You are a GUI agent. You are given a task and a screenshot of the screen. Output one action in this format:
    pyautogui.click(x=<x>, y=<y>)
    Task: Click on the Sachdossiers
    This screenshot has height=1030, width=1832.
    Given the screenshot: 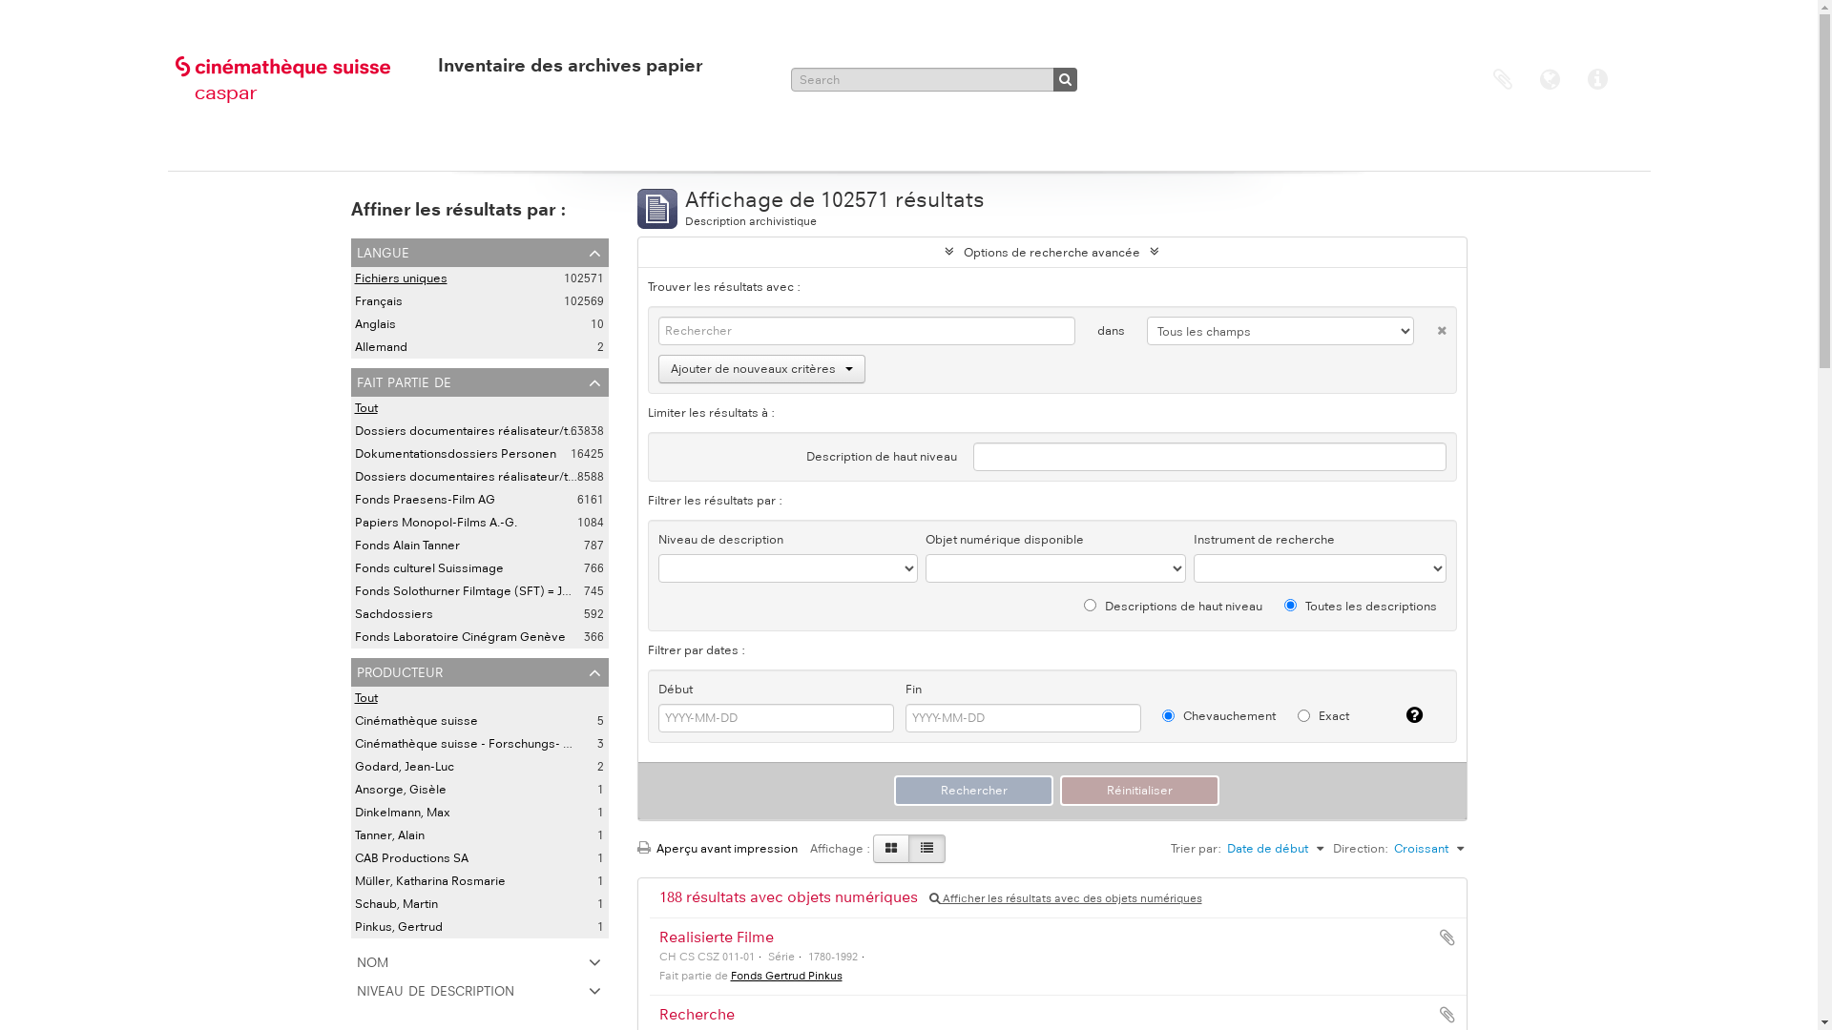 What is the action you would take?
    pyautogui.click(x=394, y=614)
    